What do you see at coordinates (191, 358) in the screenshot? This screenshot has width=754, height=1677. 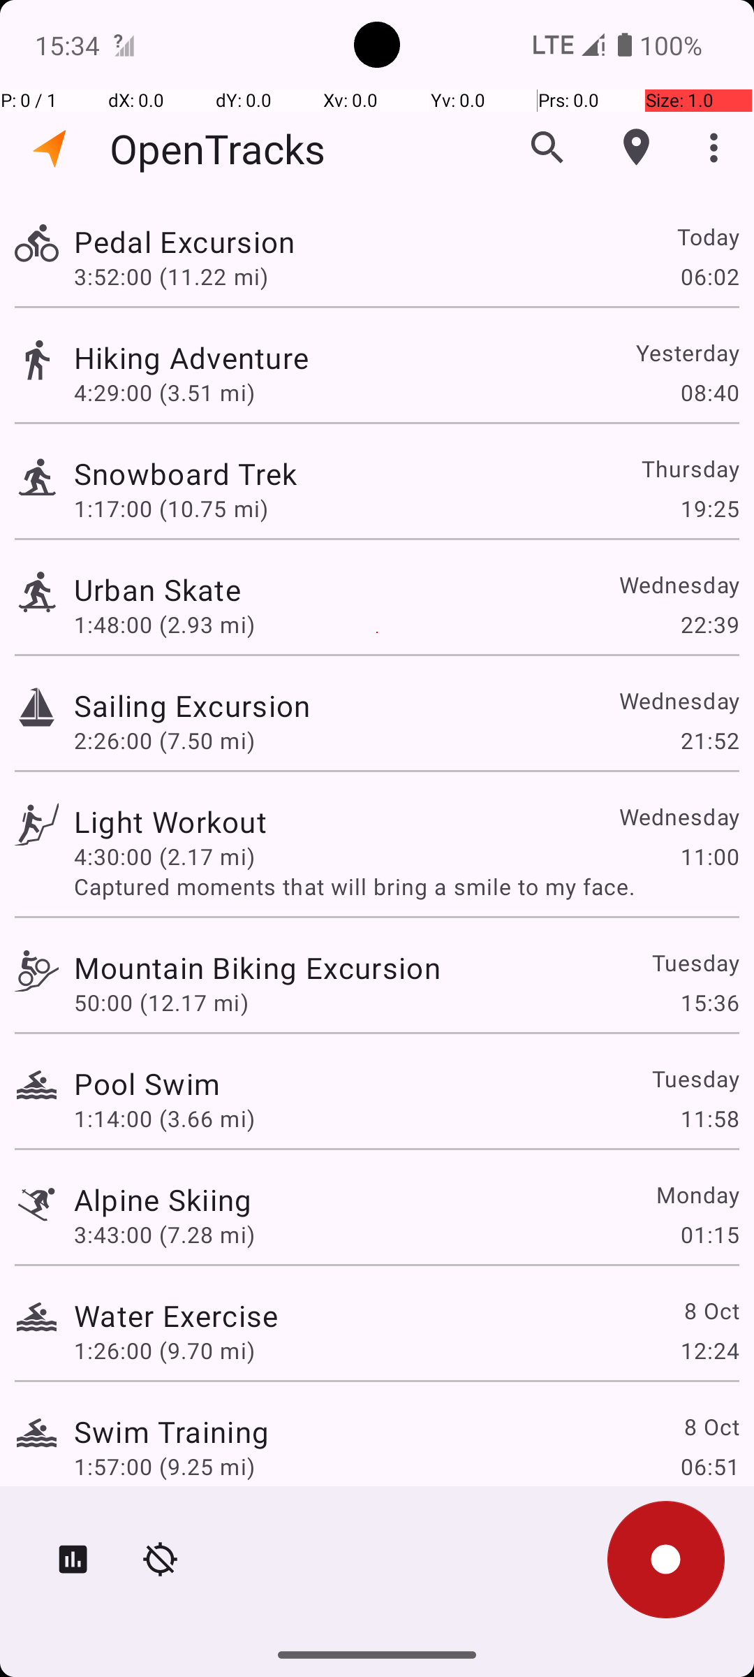 I see `Hiking Adventure` at bounding box center [191, 358].